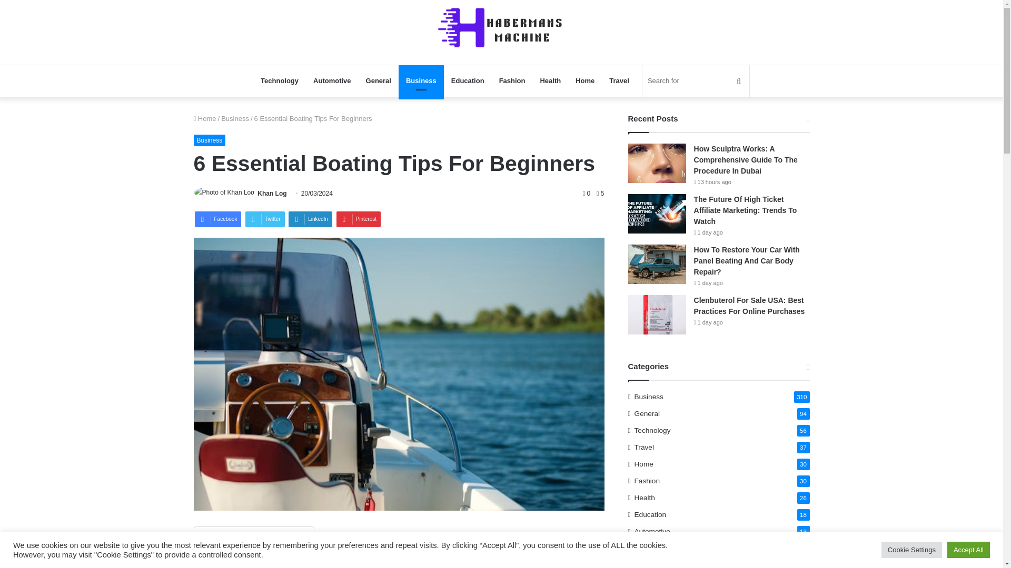 Image resolution: width=1011 pixels, height=568 pixels. I want to click on Twitter, so click(264, 219).